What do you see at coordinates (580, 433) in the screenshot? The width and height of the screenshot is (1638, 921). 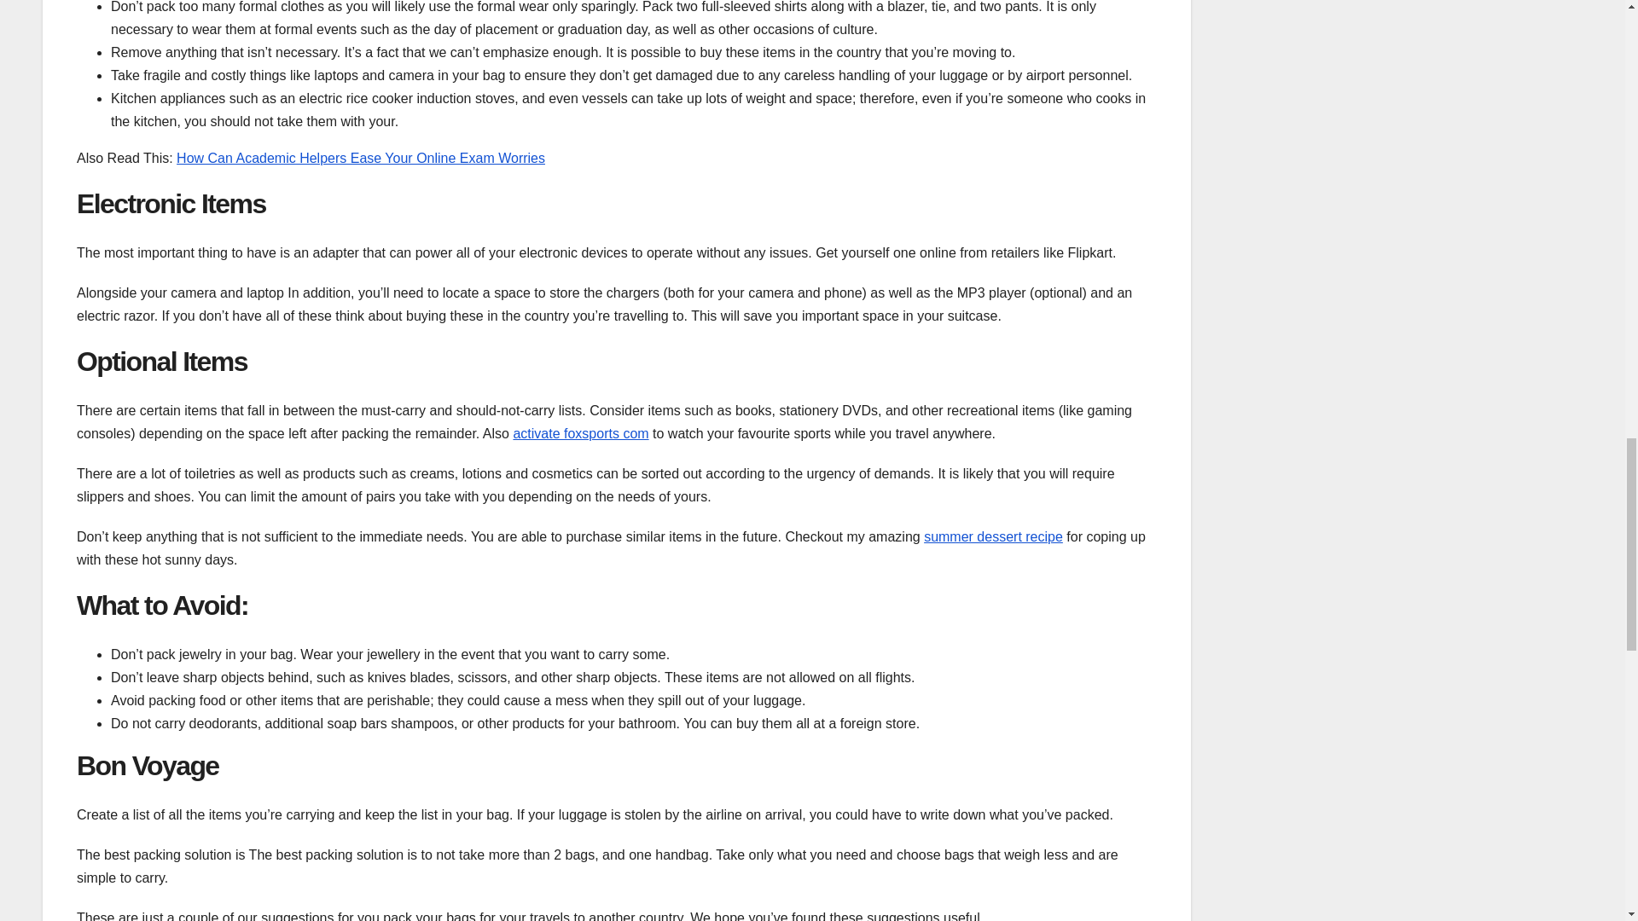 I see `activate foxsports com` at bounding box center [580, 433].